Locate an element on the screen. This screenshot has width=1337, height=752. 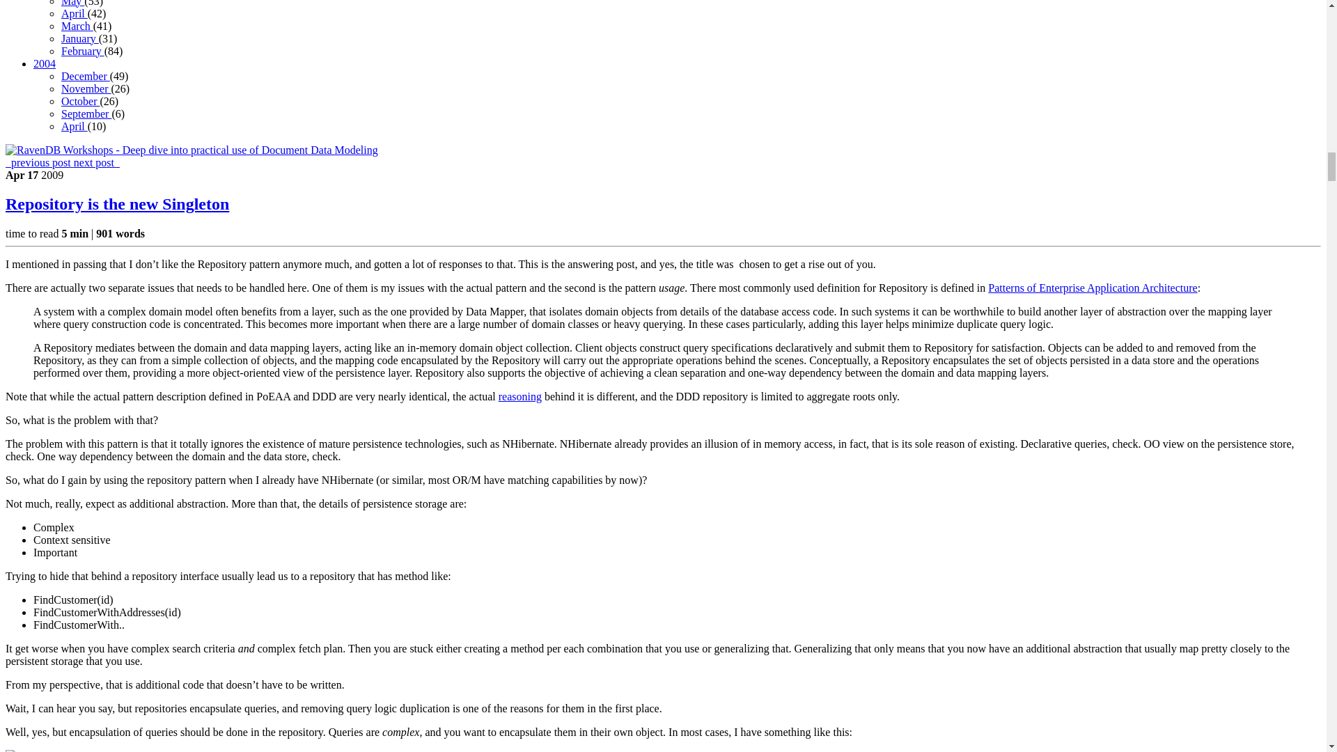
image is located at coordinates (24, 751).